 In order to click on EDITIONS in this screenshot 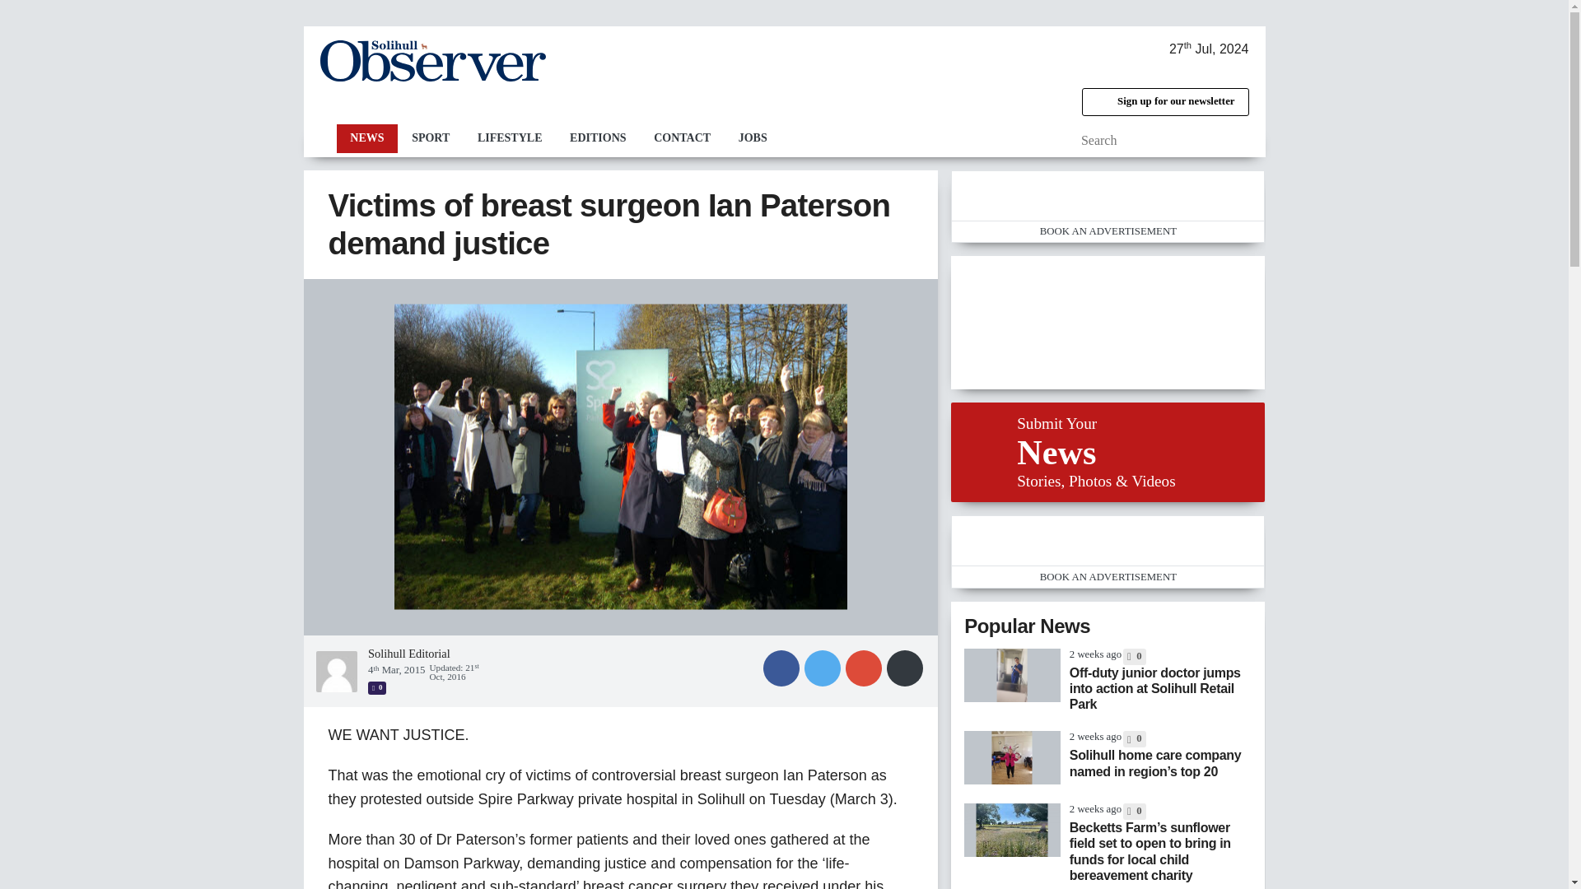, I will do `click(598, 138)`.